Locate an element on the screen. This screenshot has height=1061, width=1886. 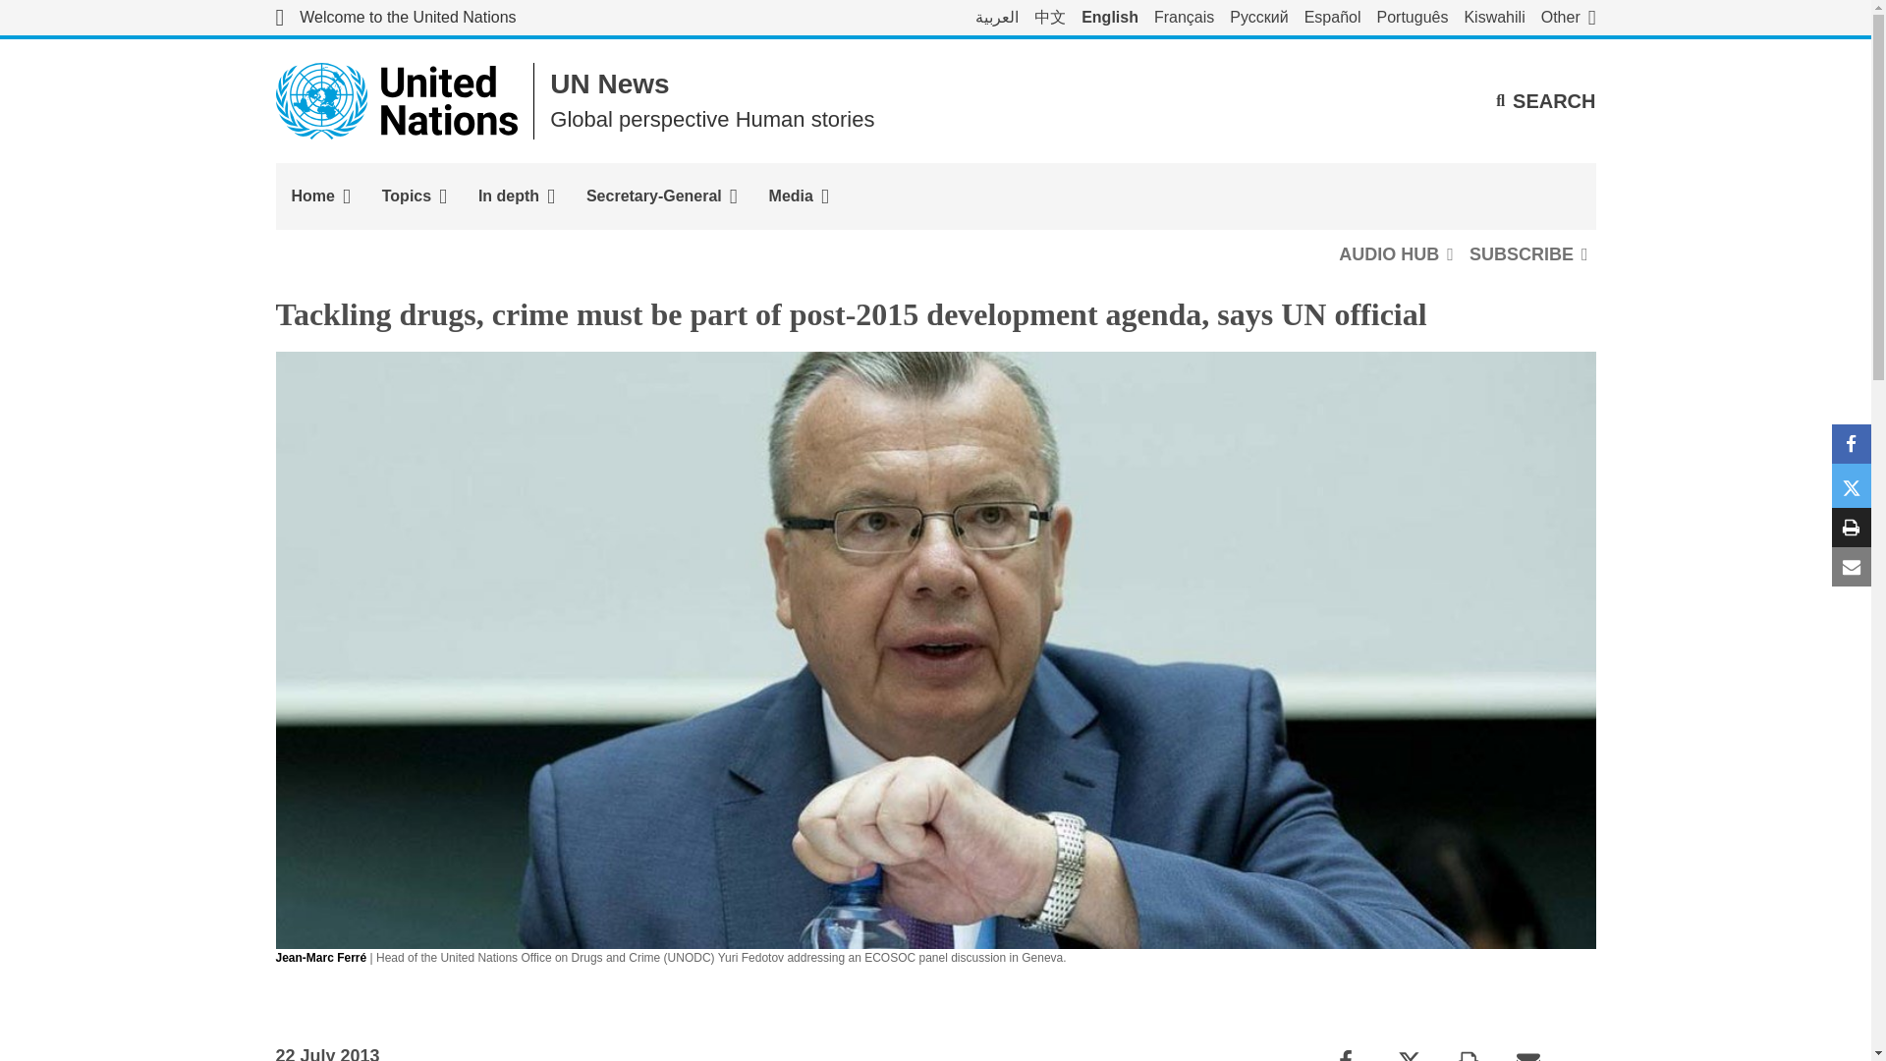
Welcome to the United Nations is located at coordinates (395, 18).